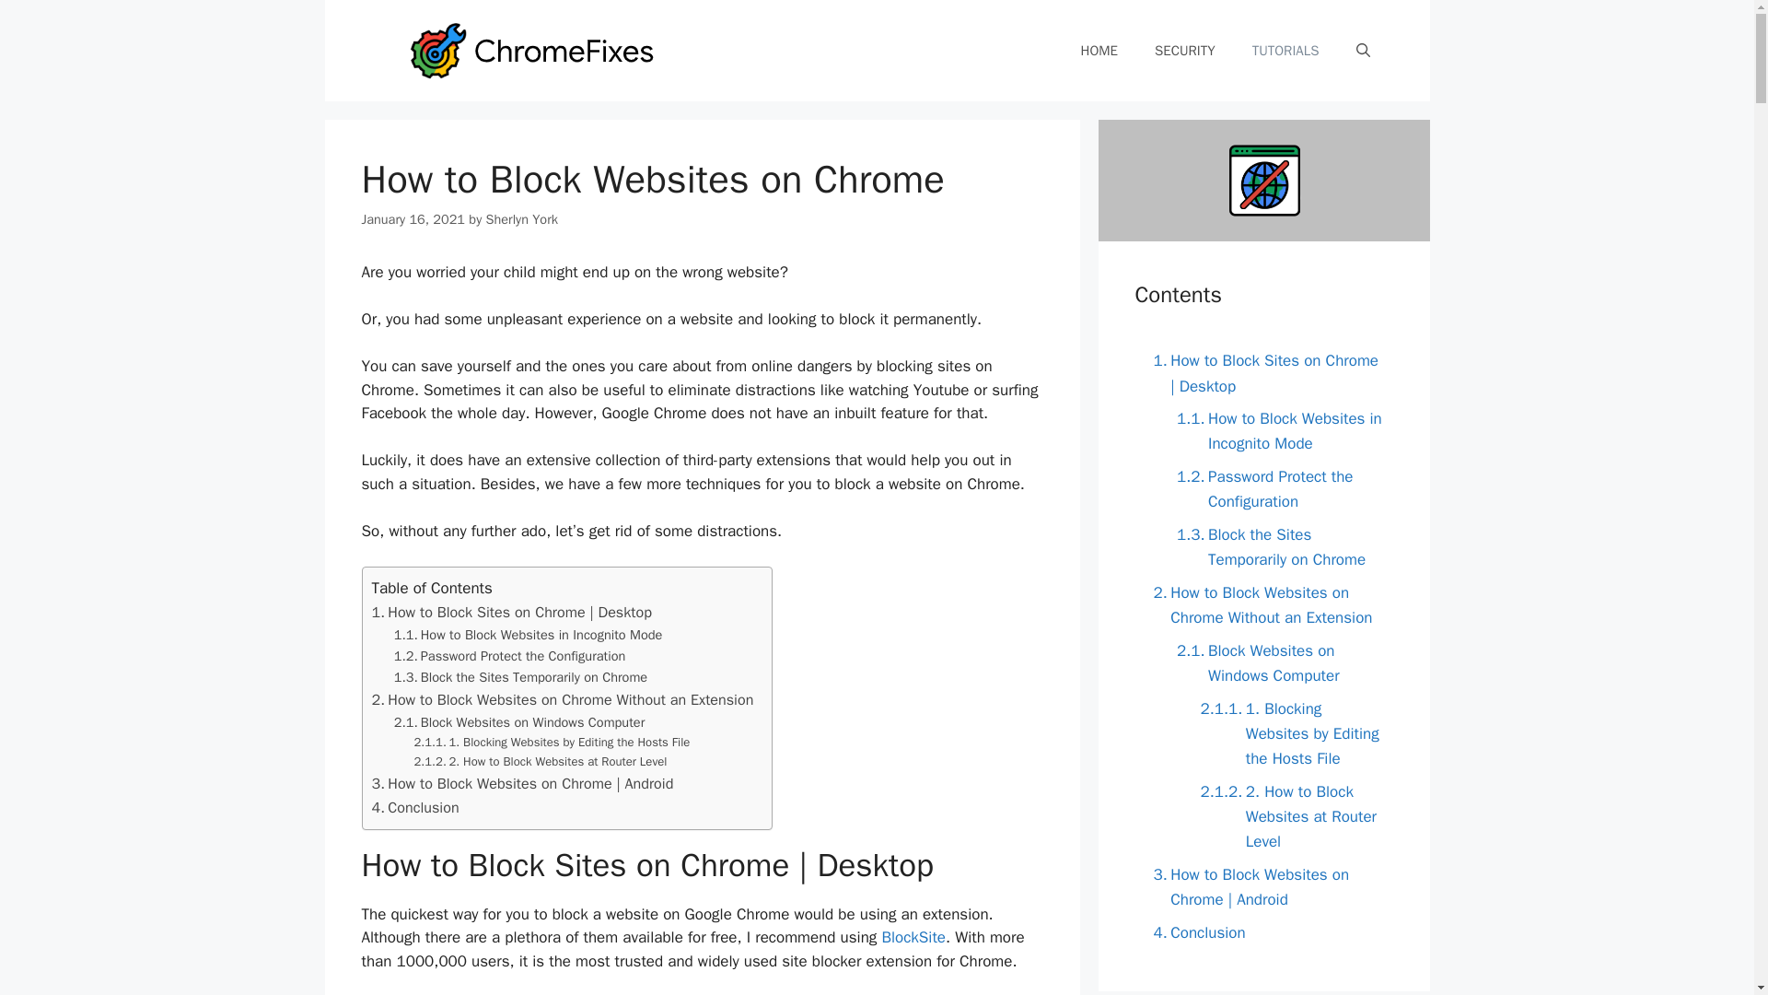  I want to click on 1. Blocking Websites by Editing the Hosts File, so click(1287, 734).